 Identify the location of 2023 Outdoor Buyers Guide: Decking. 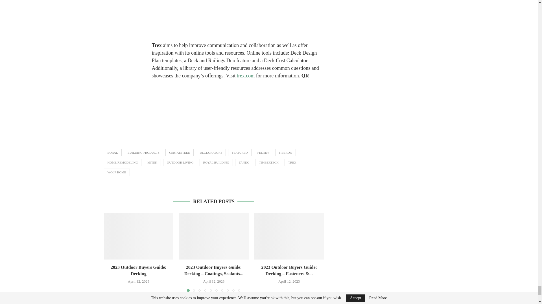
(139, 236).